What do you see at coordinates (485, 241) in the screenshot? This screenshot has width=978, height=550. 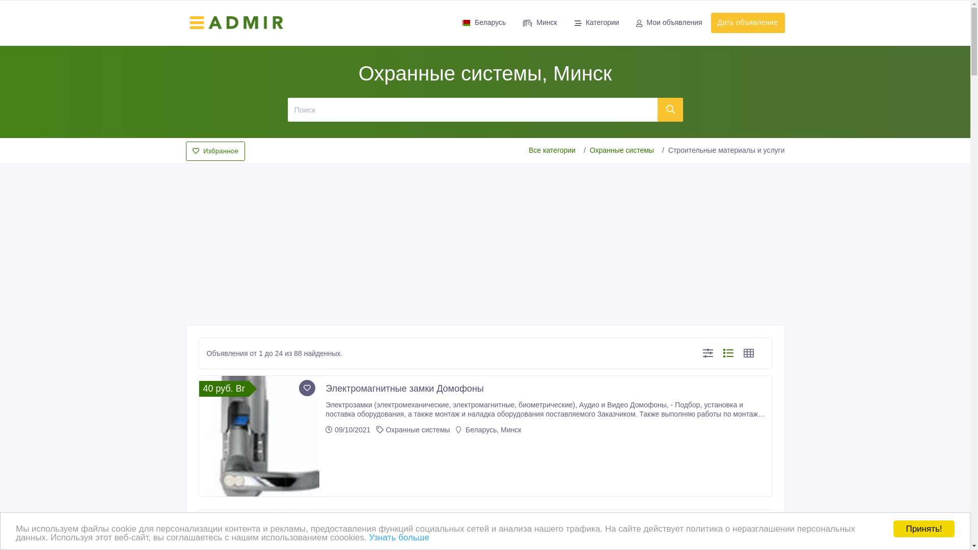 I see `Advertisement` at bounding box center [485, 241].